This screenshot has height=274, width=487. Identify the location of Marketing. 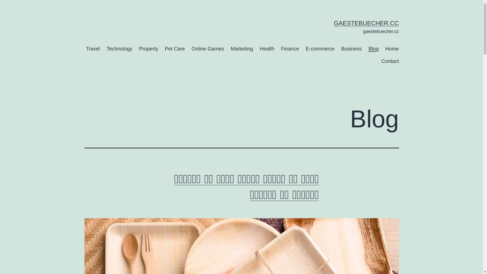
(241, 49).